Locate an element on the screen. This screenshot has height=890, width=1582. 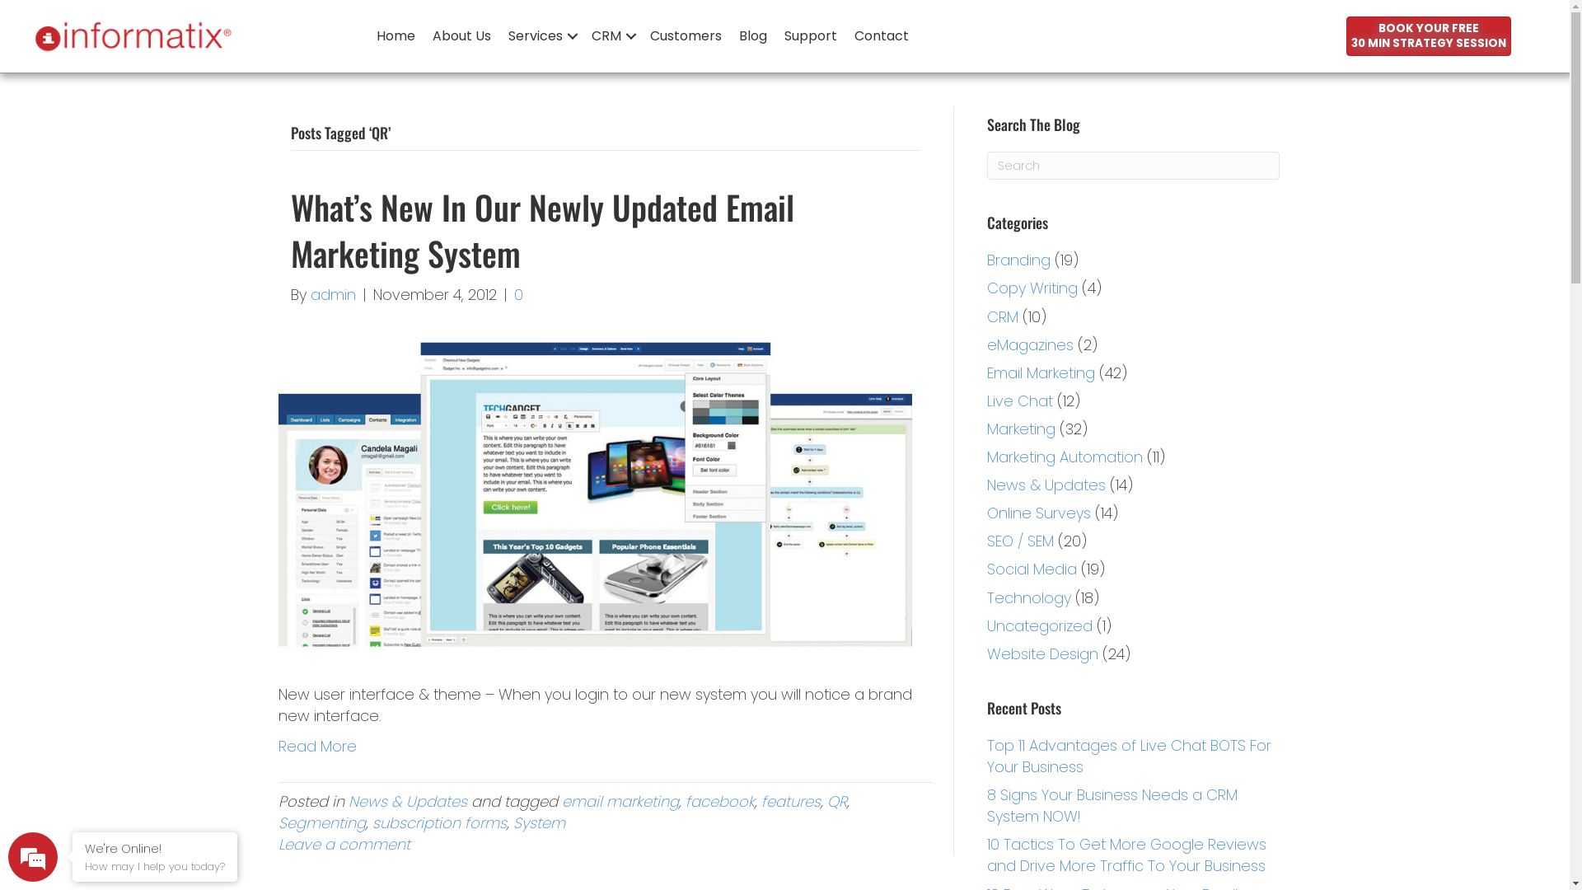
Support is located at coordinates (811, 36).